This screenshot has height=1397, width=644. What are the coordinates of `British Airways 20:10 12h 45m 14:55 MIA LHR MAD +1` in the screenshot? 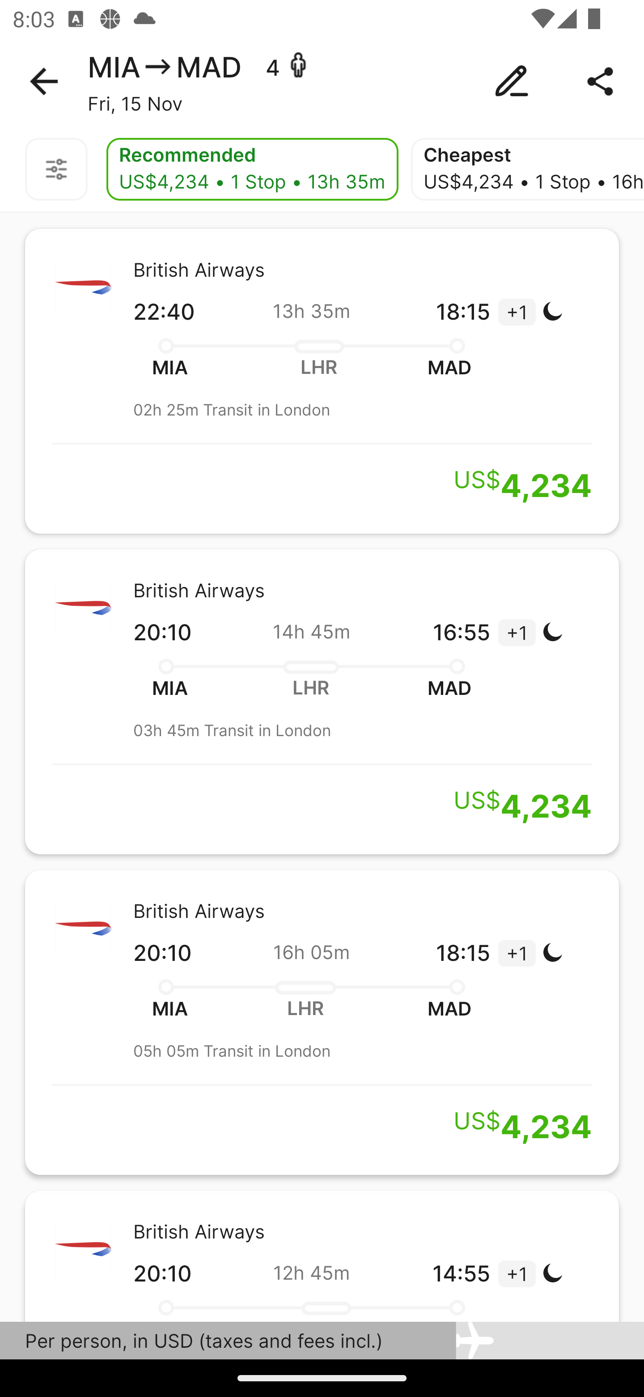 It's located at (322, 1256).